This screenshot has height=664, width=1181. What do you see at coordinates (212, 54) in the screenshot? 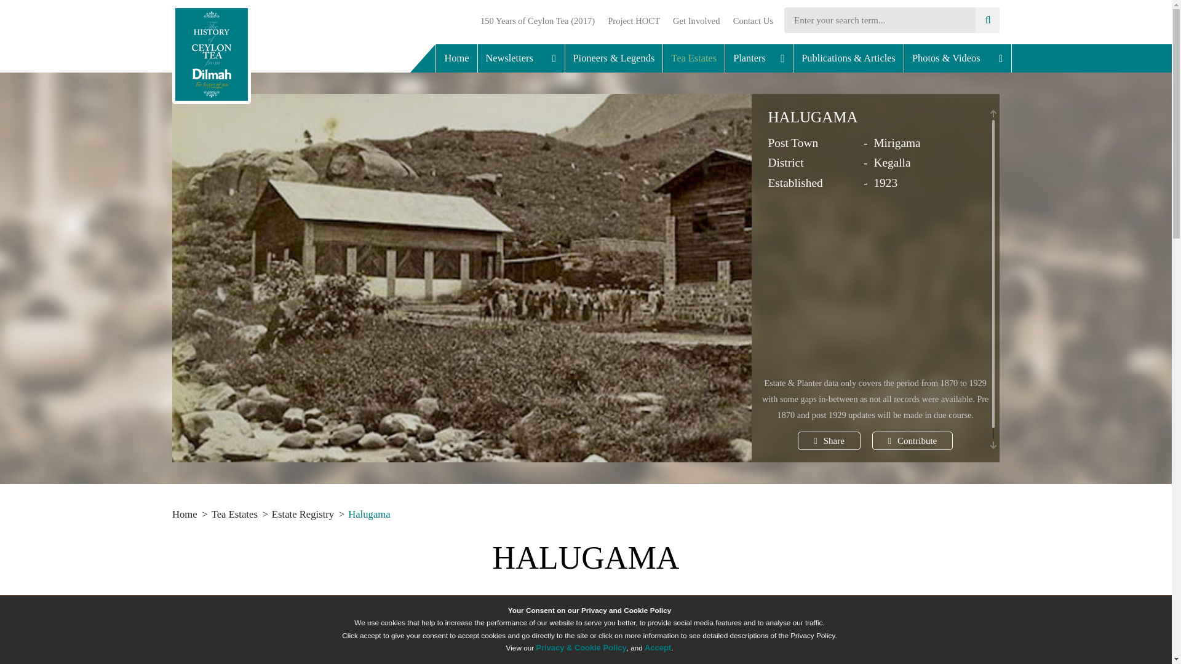
I see `History of Ceylon Tea` at bounding box center [212, 54].